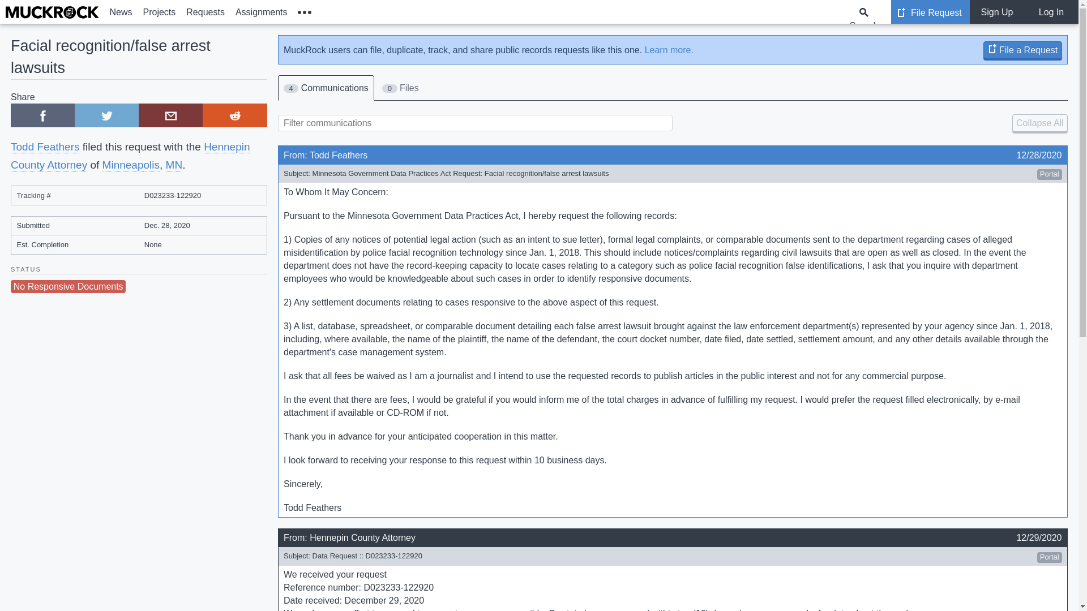  What do you see at coordinates (901, 12) in the screenshot?
I see `Create Request` at bounding box center [901, 12].